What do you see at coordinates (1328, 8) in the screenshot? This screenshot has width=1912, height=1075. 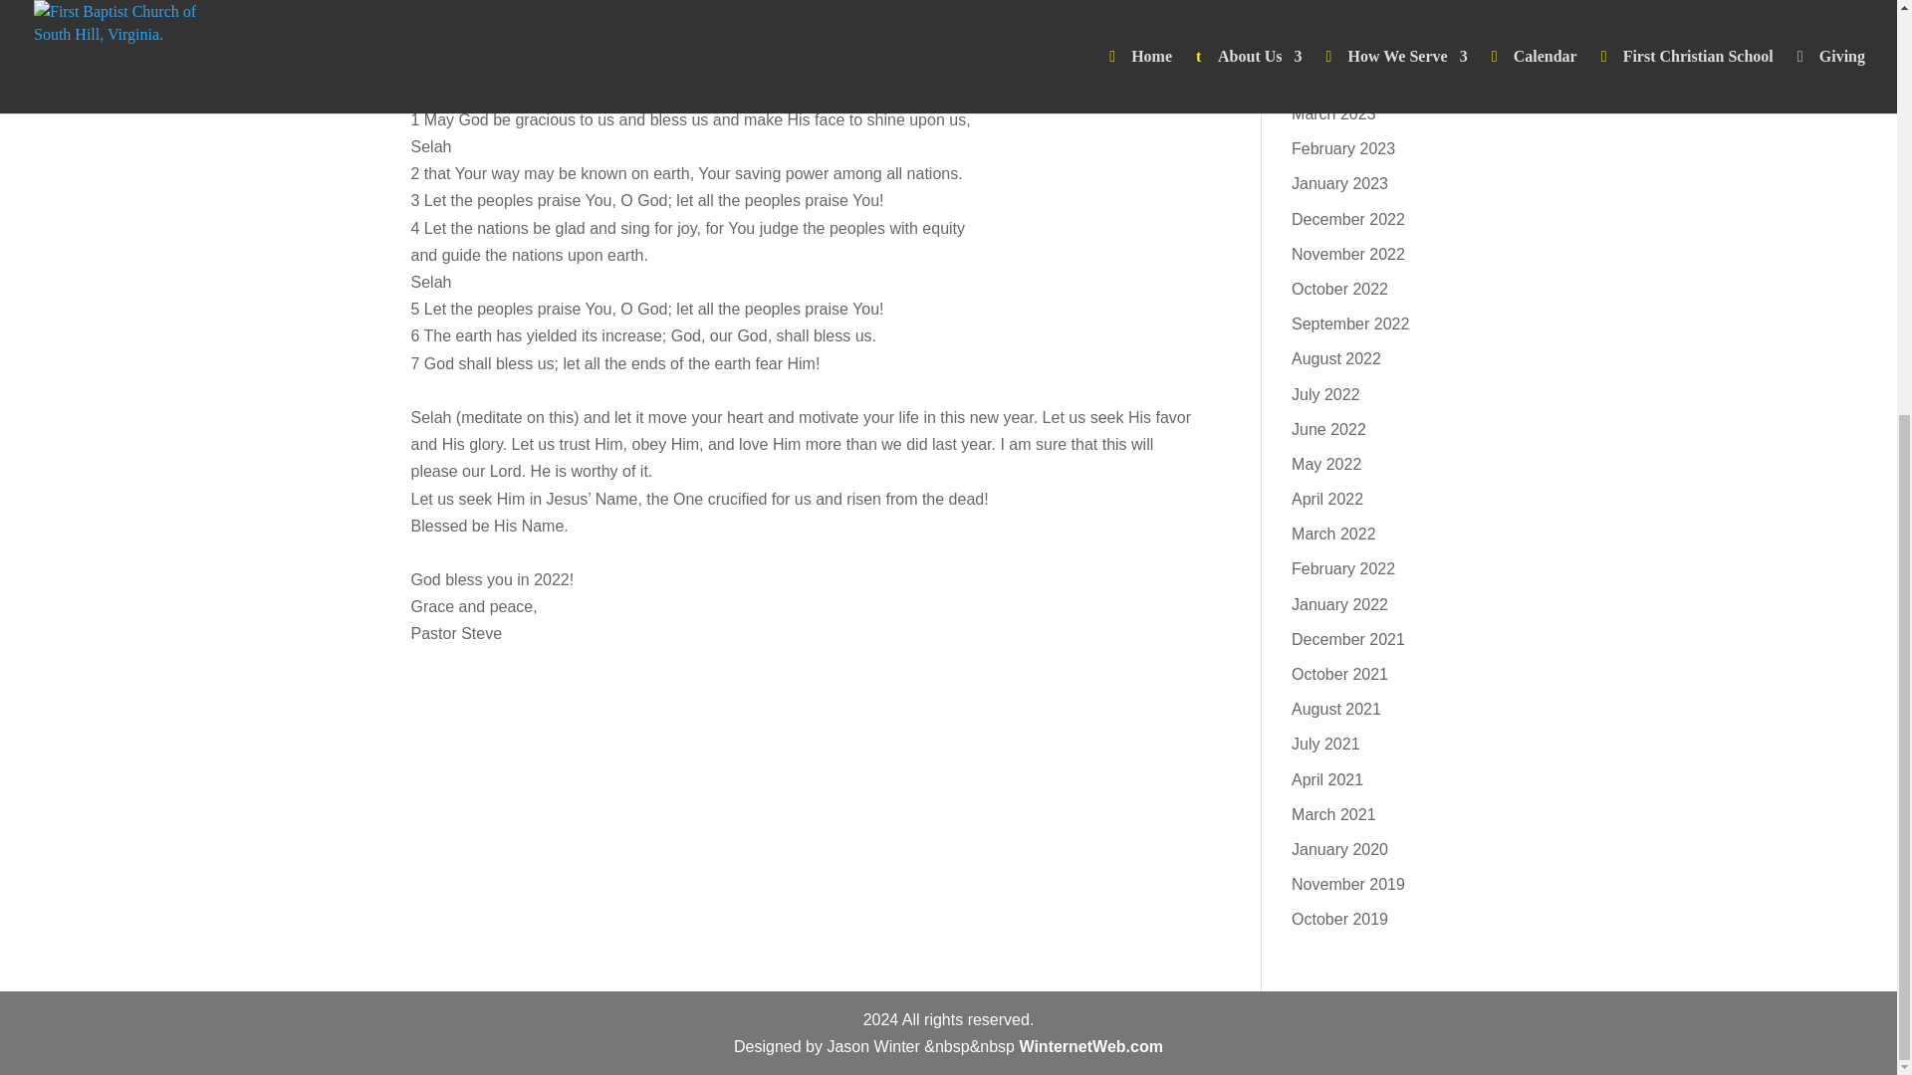 I see `June 2023` at bounding box center [1328, 8].